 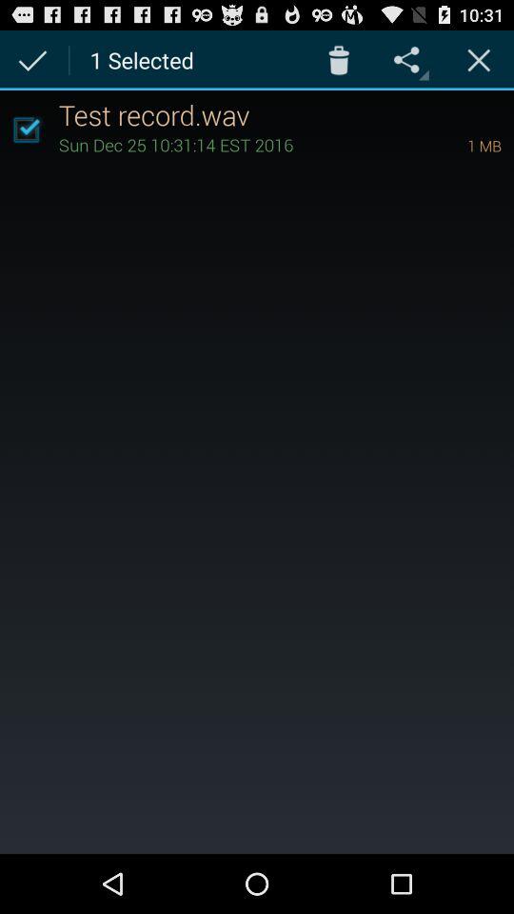 What do you see at coordinates (26, 129) in the screenshot?
I see `open the icon next to the test record.wav app` at bounding box center [26, 129].